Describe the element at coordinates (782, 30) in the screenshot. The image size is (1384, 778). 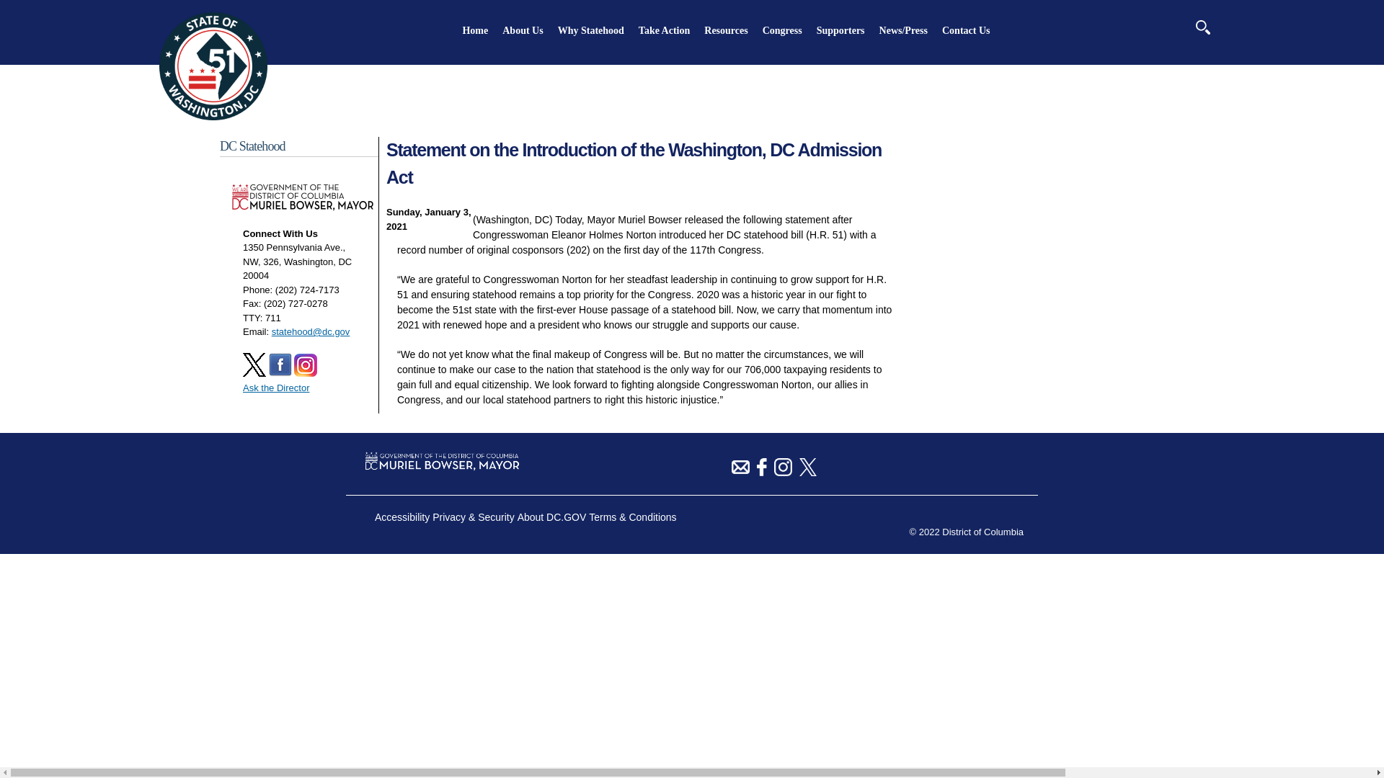
I see `Congress` at that location.